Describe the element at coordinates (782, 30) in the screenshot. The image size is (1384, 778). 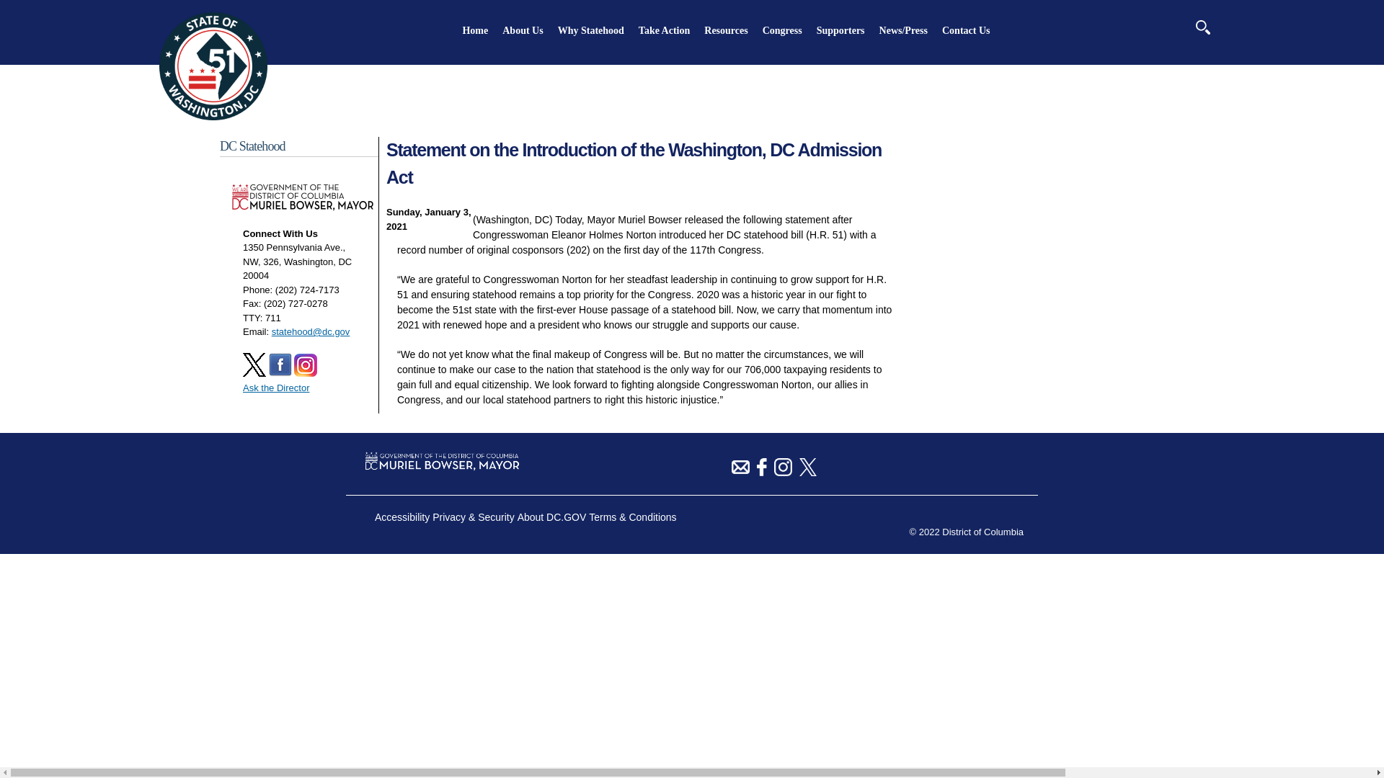
I see `Congress` at that location.